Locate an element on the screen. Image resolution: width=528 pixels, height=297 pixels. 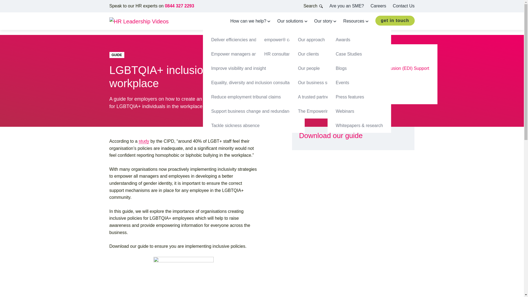
Case Studies is located at coordinates (359, 54).